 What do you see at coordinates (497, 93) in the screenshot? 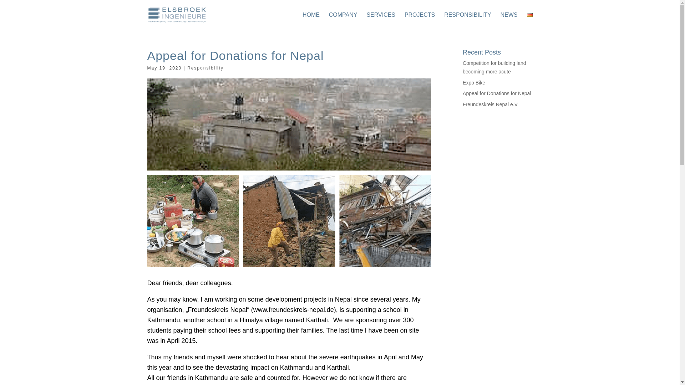
I see `Appeal for Donations for Nepal` at bounding box center [497, 93].